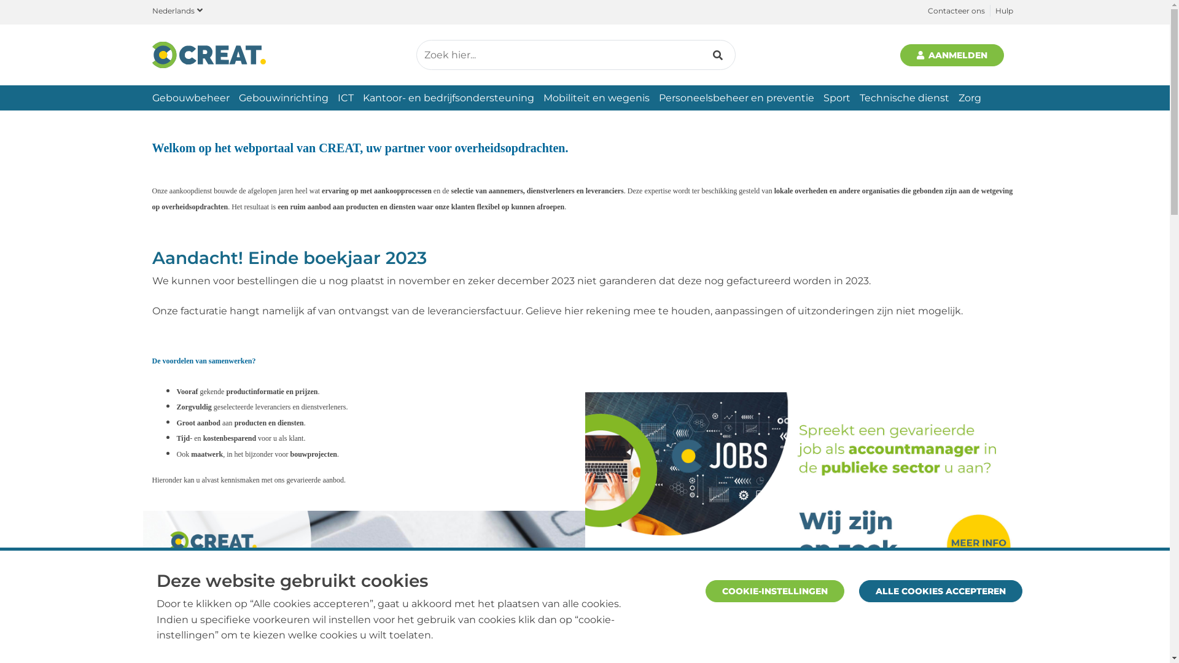  Describe the element at coordinates (836, 98) in the screenshot. I see `Sport` at that location.